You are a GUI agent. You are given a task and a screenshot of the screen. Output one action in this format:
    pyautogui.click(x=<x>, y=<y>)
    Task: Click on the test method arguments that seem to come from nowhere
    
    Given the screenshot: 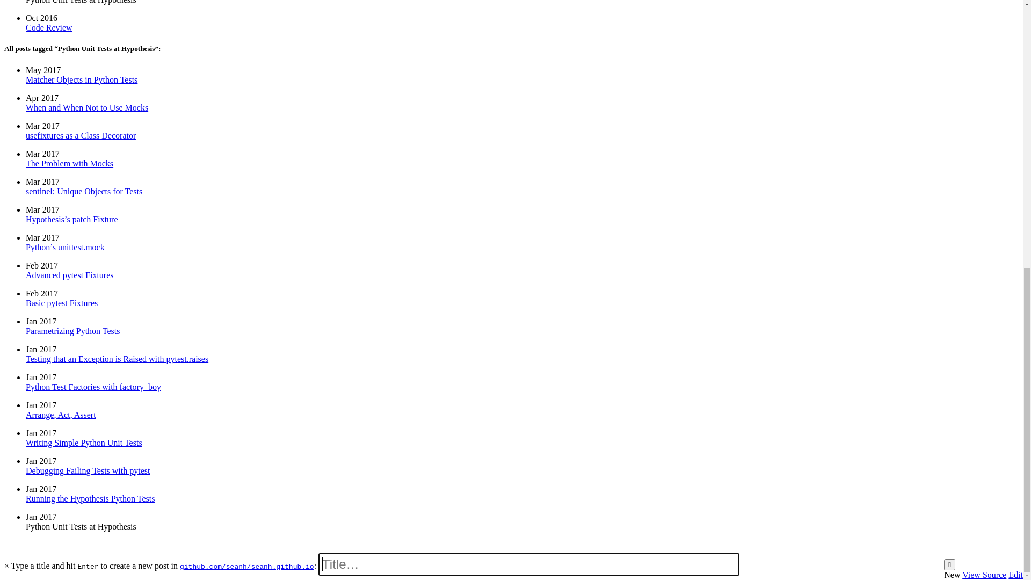 What is the action you would take?
    pyautogui.click(x=692, y=277)
    